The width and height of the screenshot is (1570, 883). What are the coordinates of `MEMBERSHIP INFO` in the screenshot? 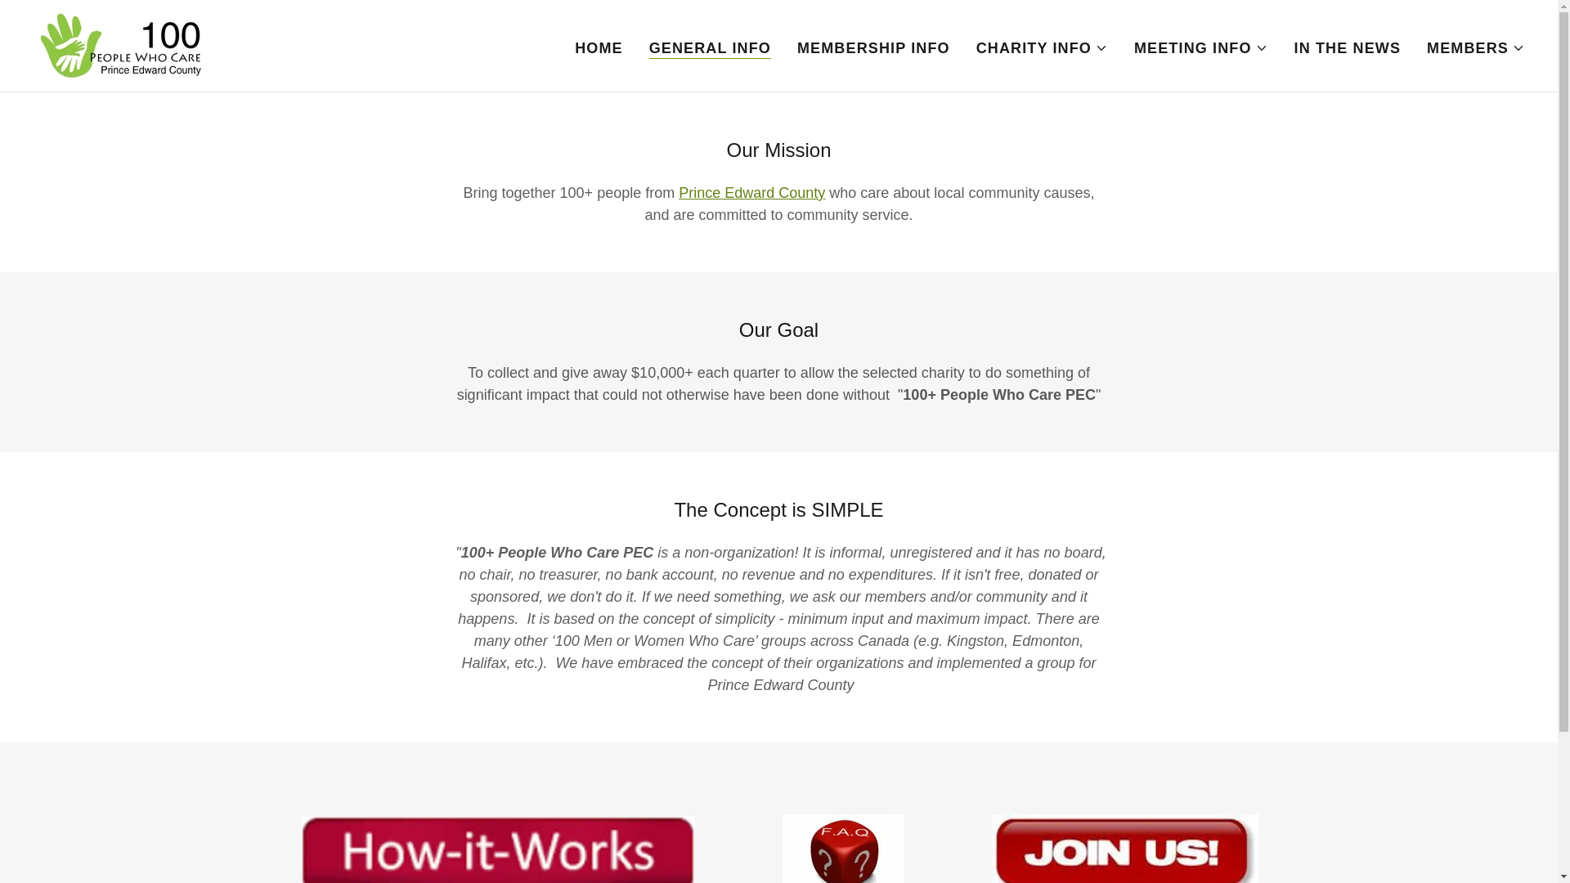 It's located at (873, 47).